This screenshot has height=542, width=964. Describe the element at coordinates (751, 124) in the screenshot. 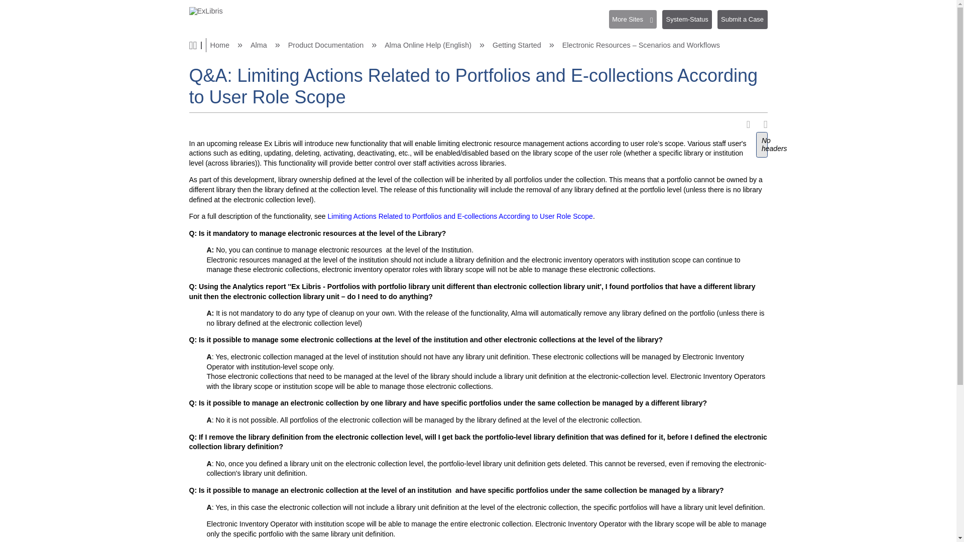

I see `Save as PDF` at that location.